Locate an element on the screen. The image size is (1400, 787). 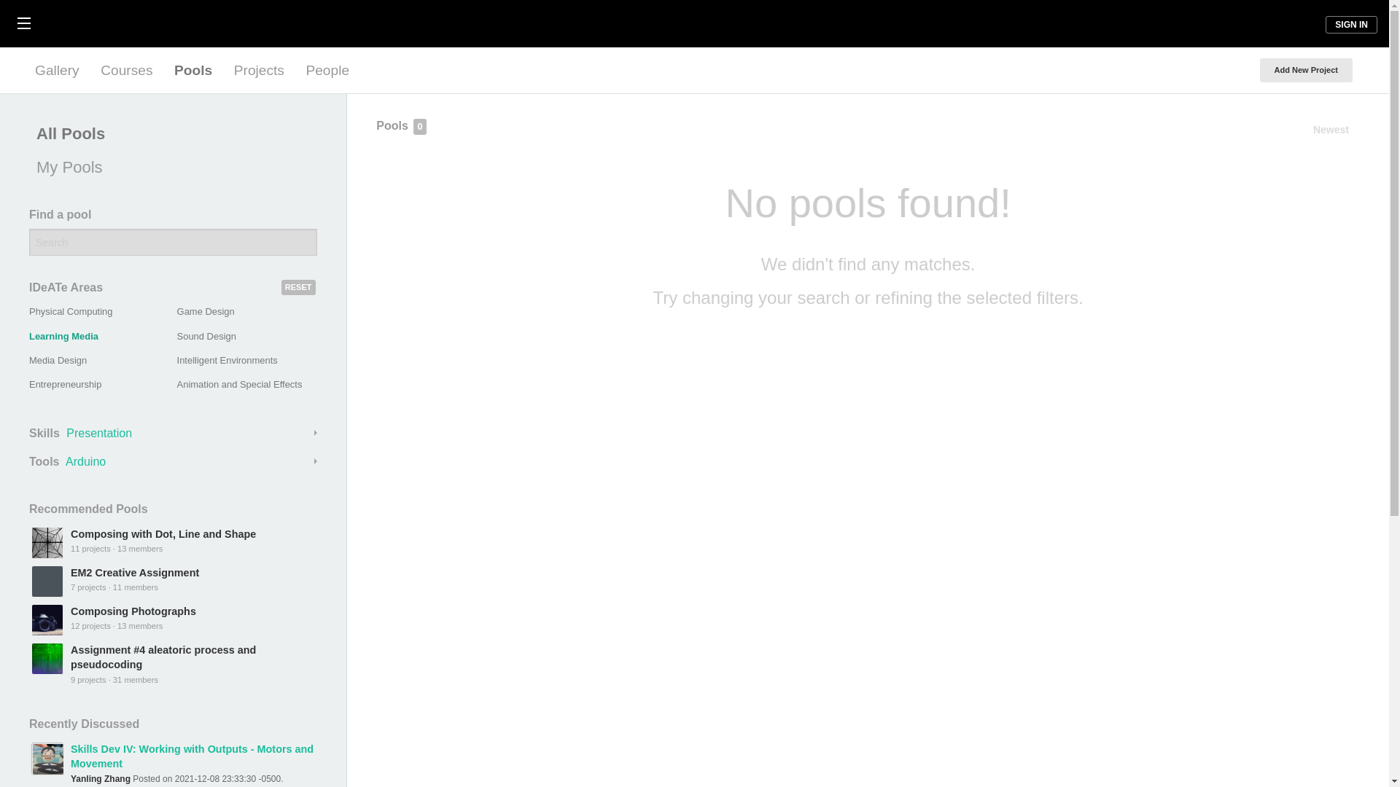
People is located at coordinates (327, 70).